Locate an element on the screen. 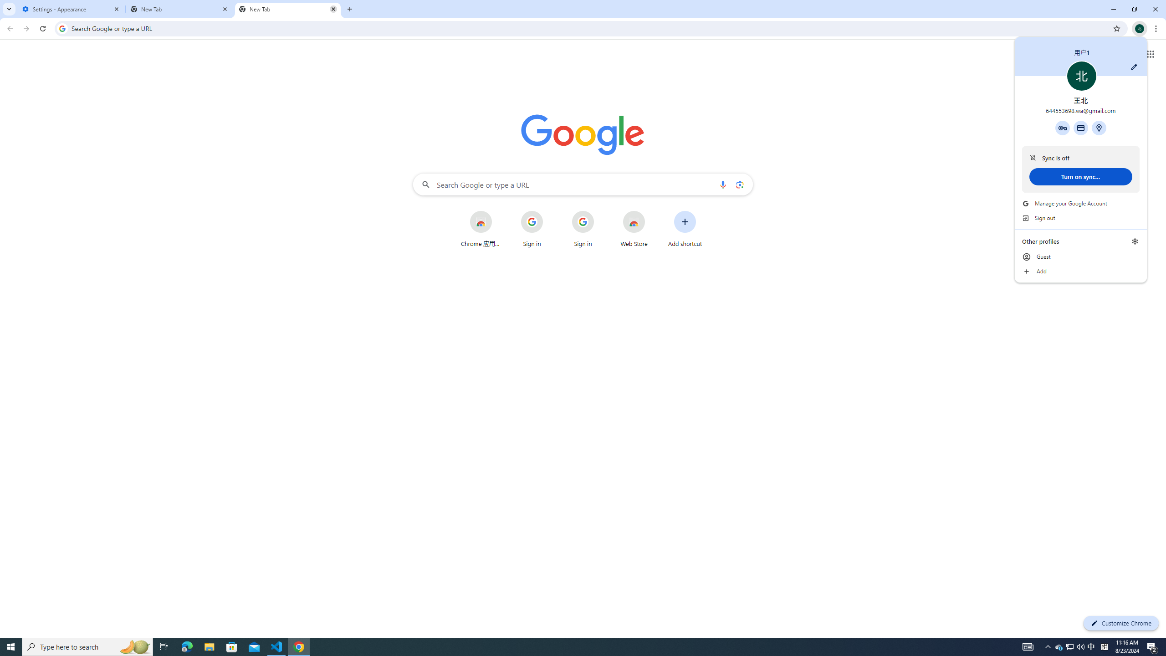 This screenshot has width=1166, height=656. Show desktop is located at coordinates (1165, 647).